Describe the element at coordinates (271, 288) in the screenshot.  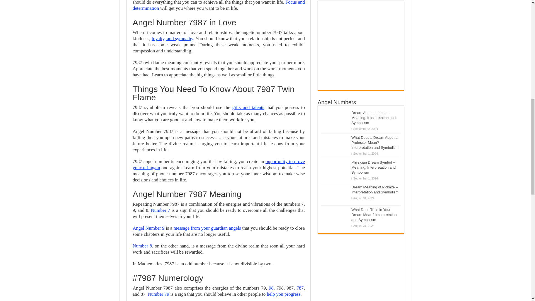
I see `98` at that location.